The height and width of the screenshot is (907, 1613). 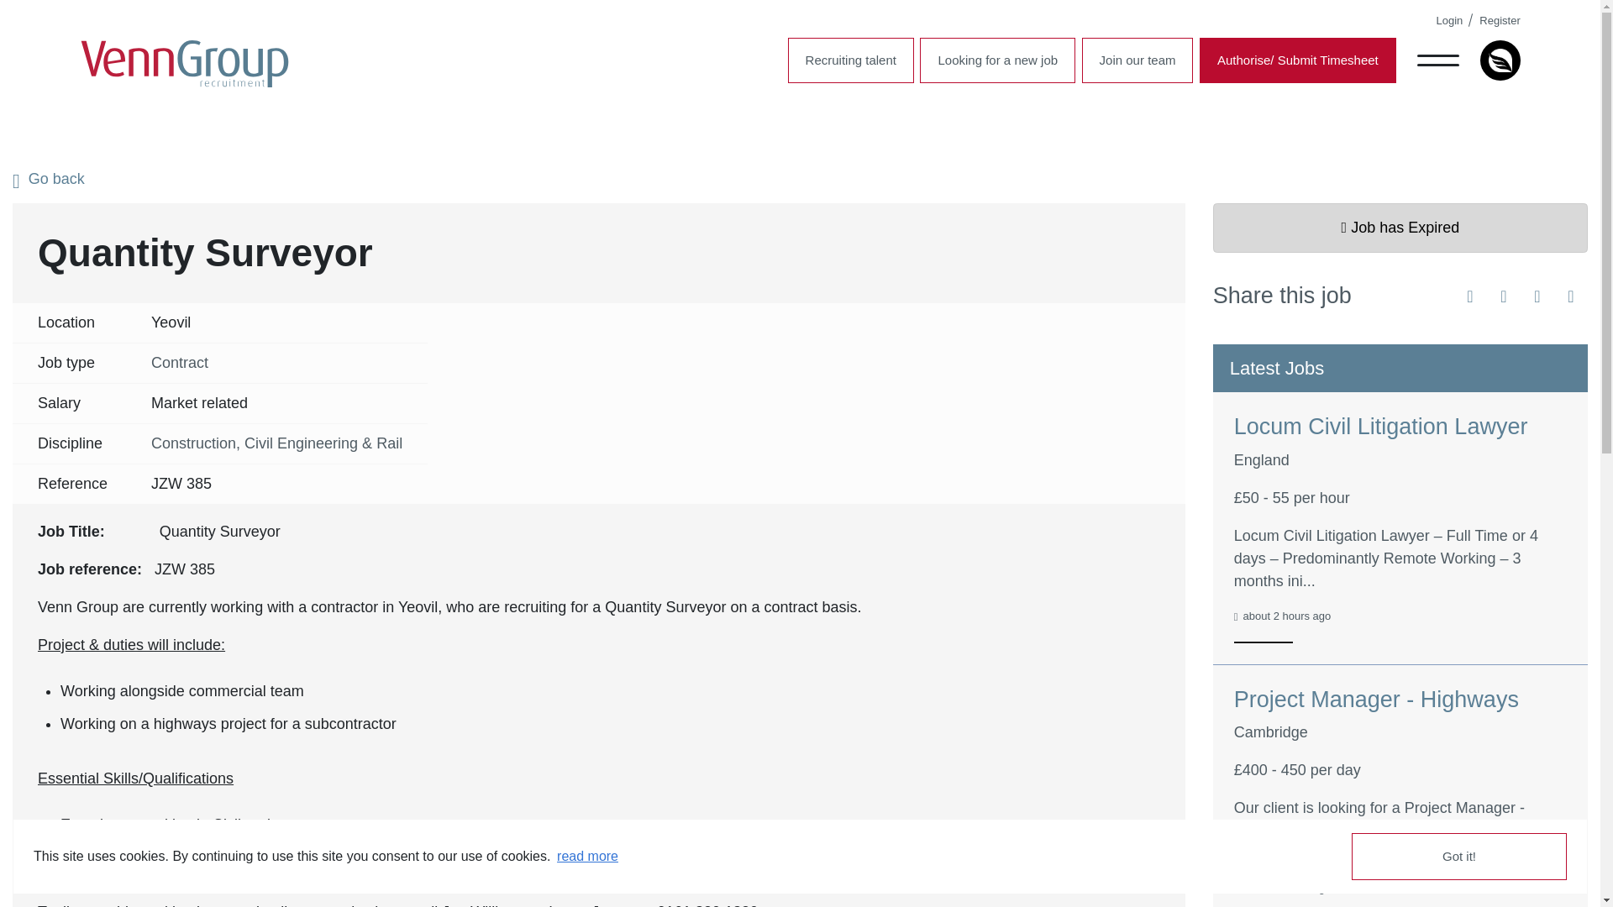 I want to click on Go to the Homepage, so click(x=185, y=64).